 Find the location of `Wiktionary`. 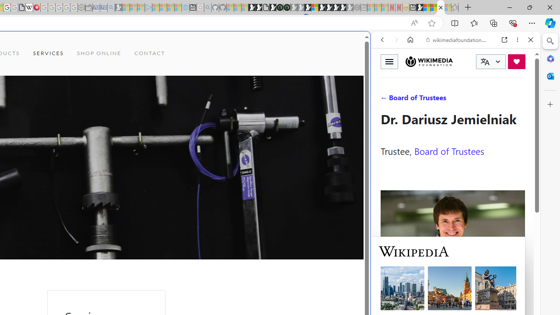

Wiktionary is located at coordinates (452, 293).